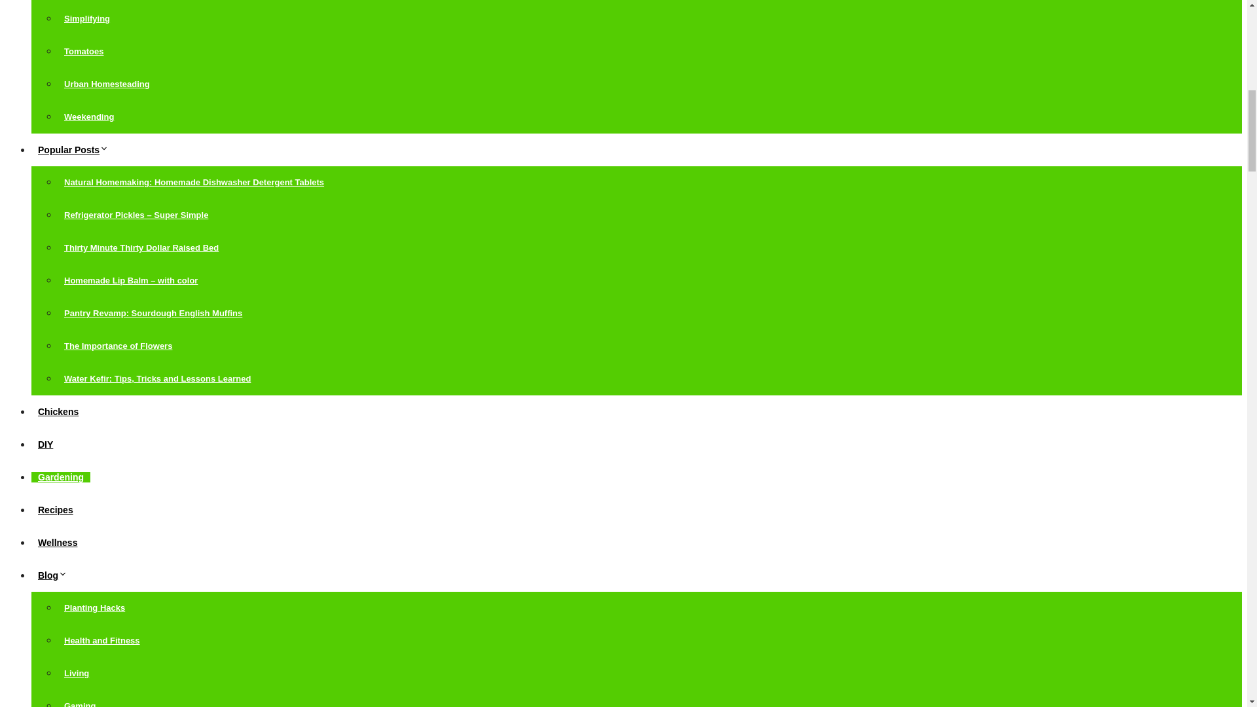 The image size is (1257, 707). What do you see at coordinates (61, 477) in the screenshot?
I see `Gardening` at bounding box center [61, 477].